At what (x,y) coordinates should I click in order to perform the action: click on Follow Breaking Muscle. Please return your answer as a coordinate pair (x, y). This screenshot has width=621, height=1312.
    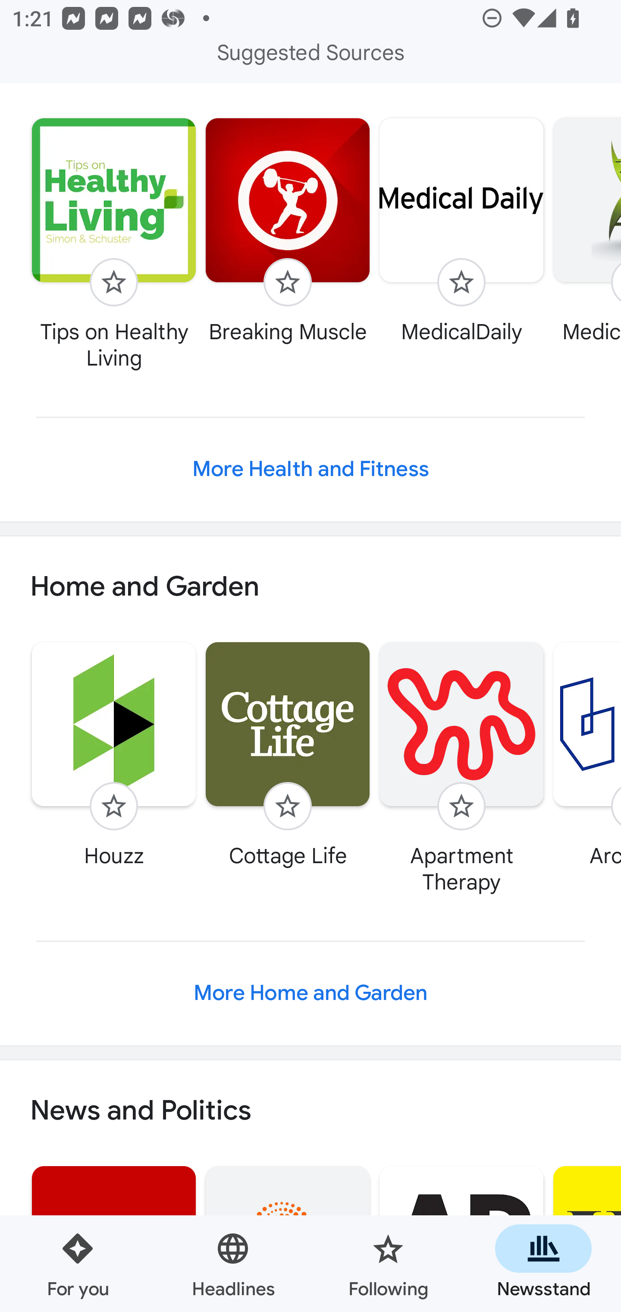
    Looking at the image, I should click on (288, 230).